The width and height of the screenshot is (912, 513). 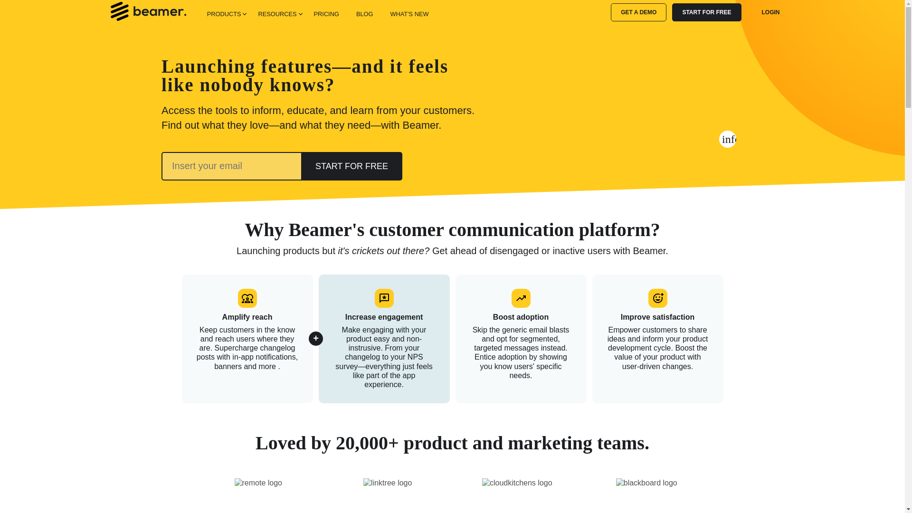 What do you see at coordinates (638, 12) in the screenshot?
I see `GET A DEMO` at bounding box center [638, 12].